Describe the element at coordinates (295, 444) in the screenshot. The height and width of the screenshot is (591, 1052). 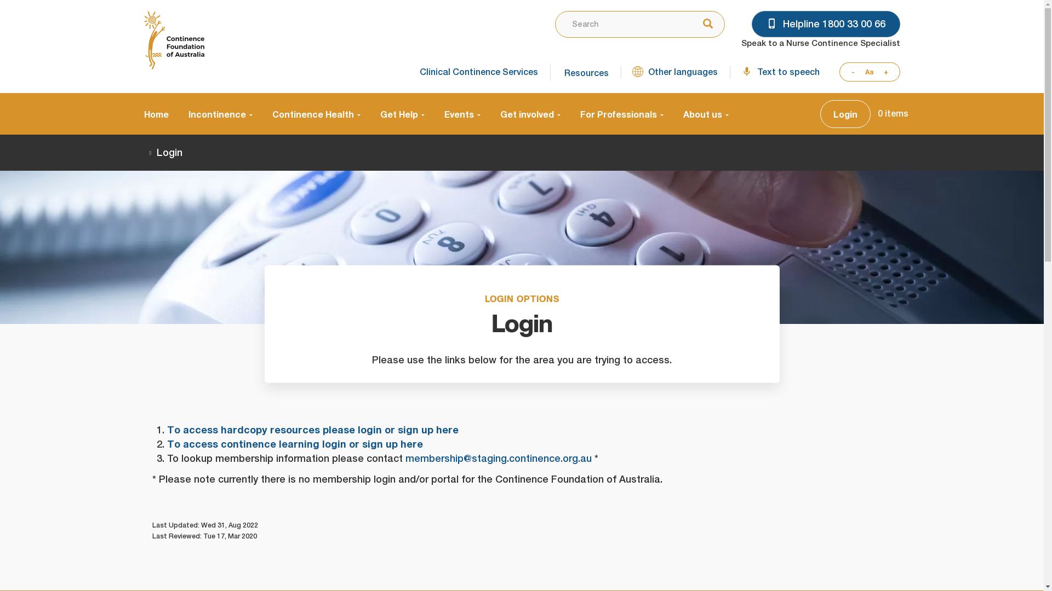
I see `To access continence learning login or sign up here` at that location.